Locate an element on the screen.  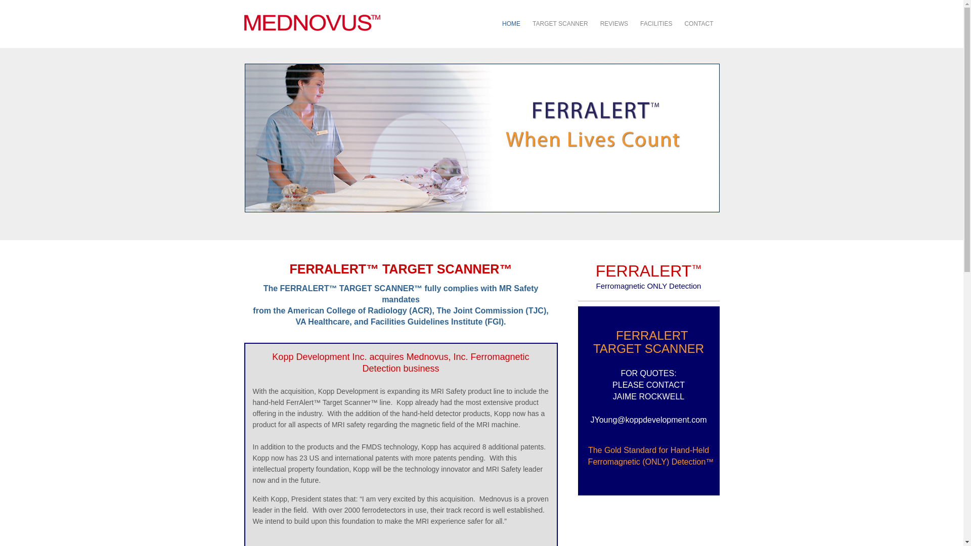
1 is located at coordinates (474, 224).